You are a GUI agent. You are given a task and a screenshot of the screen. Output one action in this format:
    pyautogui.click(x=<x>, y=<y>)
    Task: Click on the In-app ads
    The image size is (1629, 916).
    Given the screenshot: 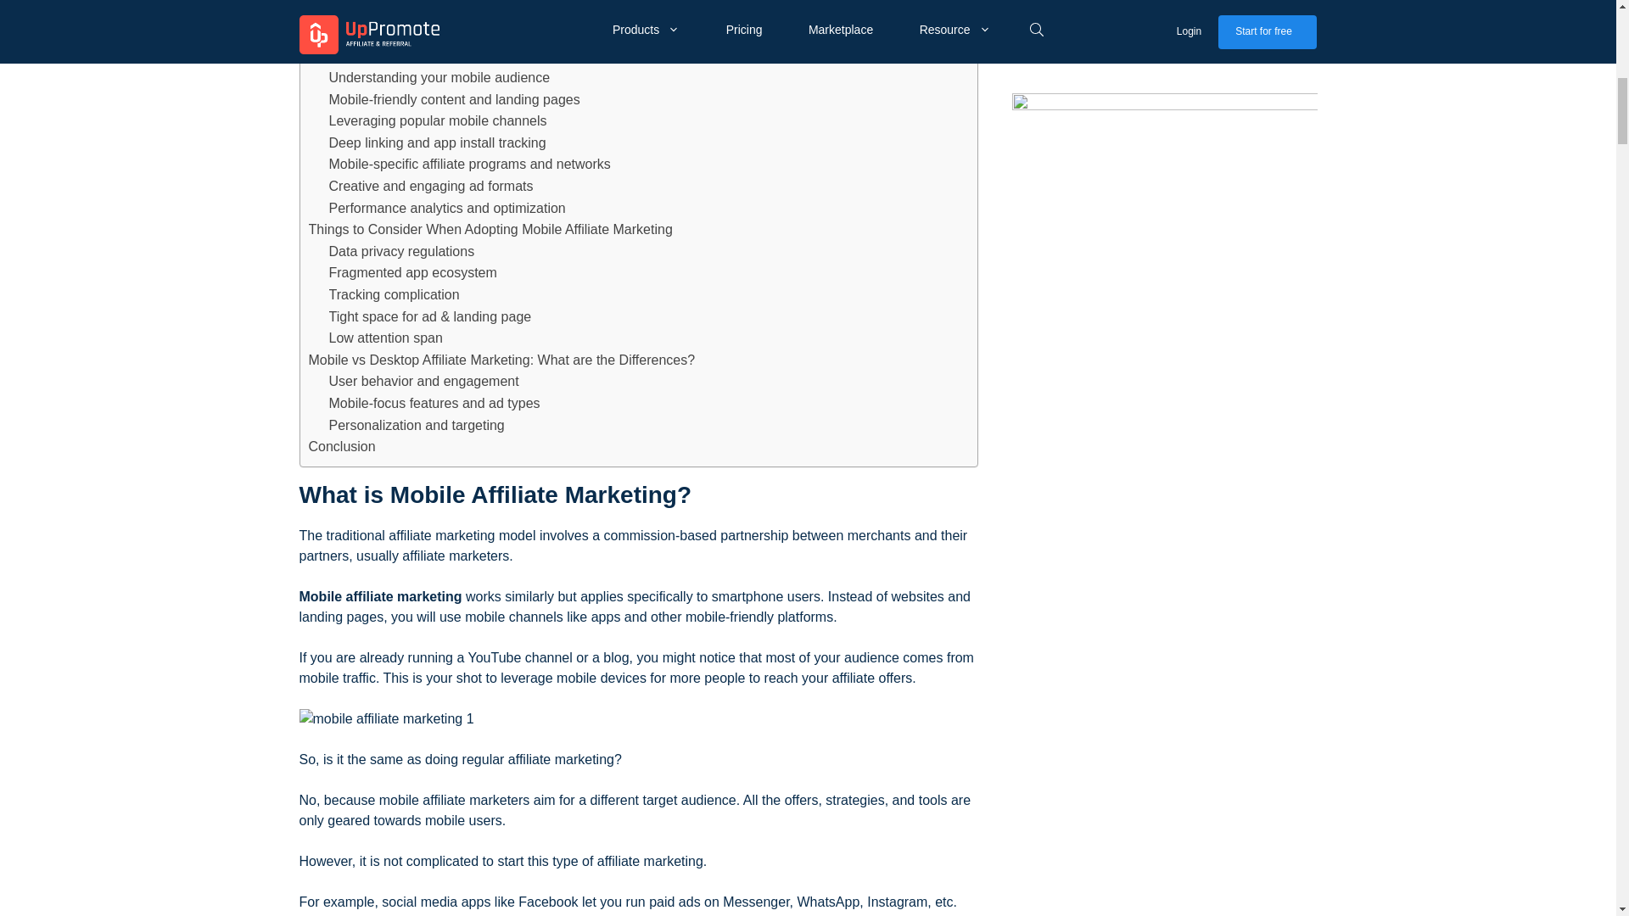 What is the action you would take?
    pyautogui.click(x=361, y=13)
    